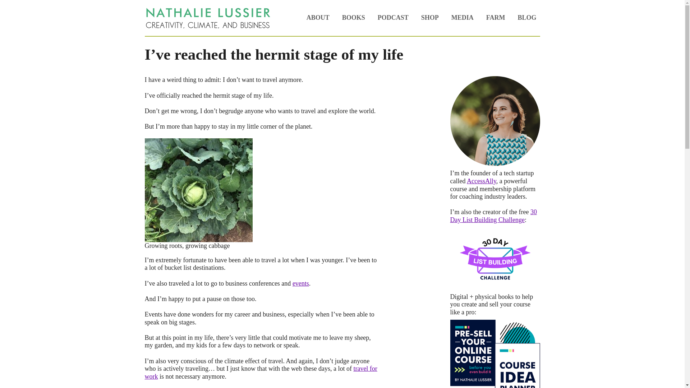 The width and height of the screenshot is (690, 388). I want to click on events, so click(301, 283).